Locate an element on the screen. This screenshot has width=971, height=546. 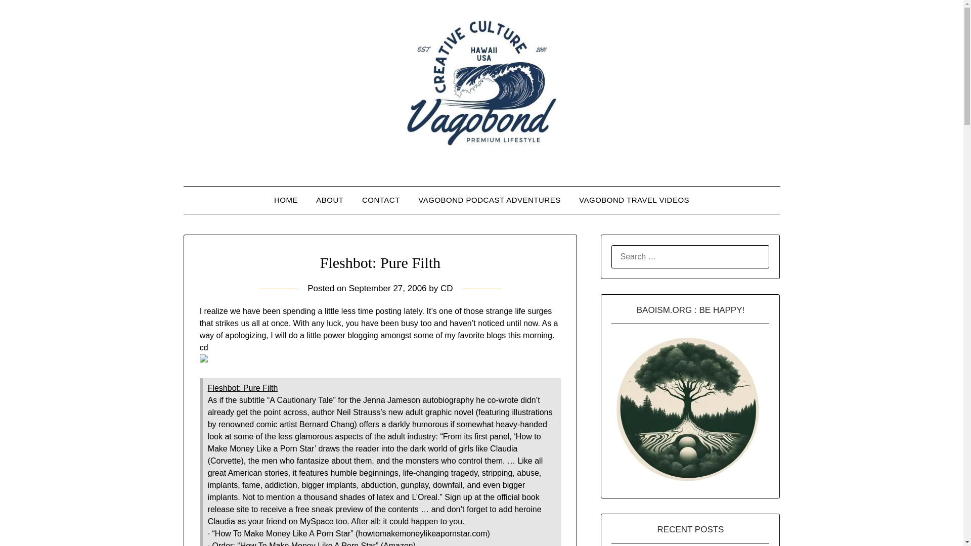
ABOUT is located at coordinates (330, 200).